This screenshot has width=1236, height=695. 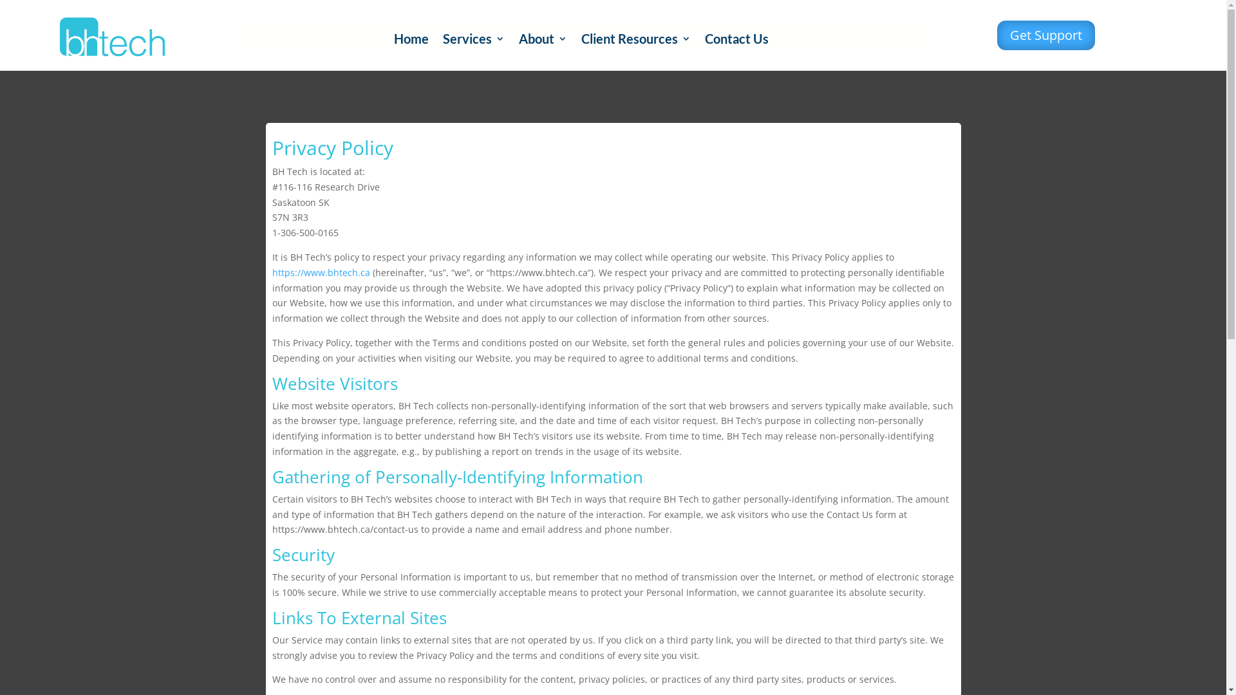 I want to click on Get Support, so click(x=1045, y=35).